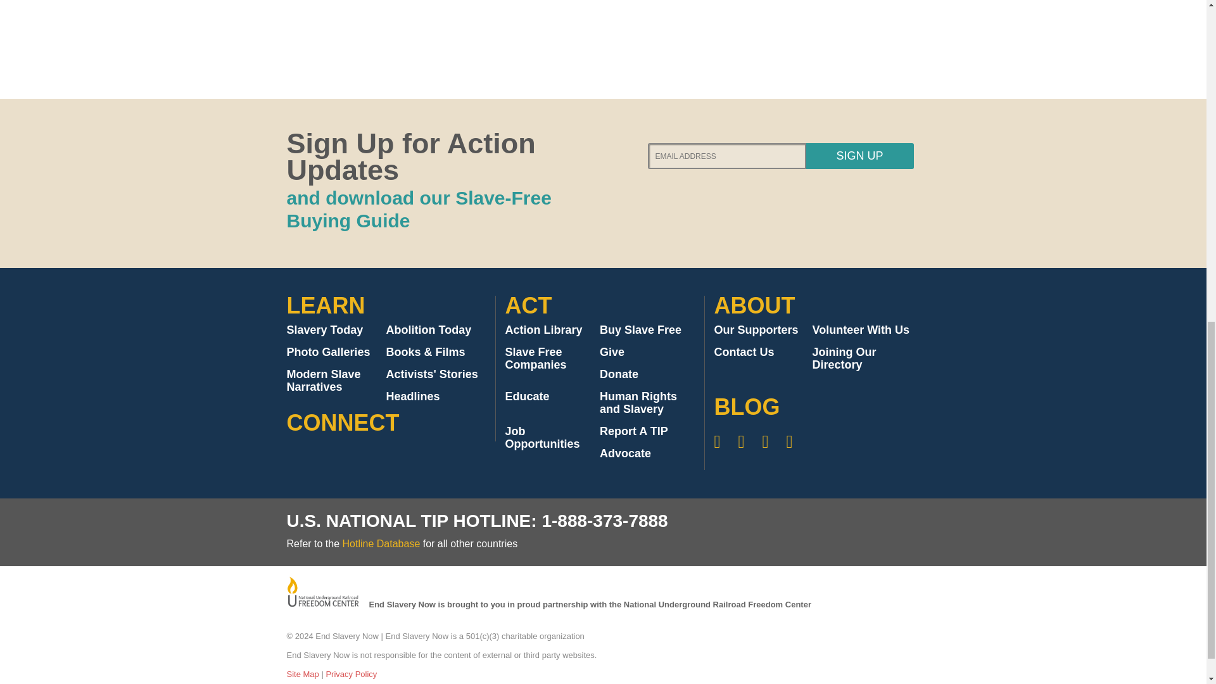  Describe the element at coordinates (543, 329) in the screenshot. I see `Action Library` at that location.